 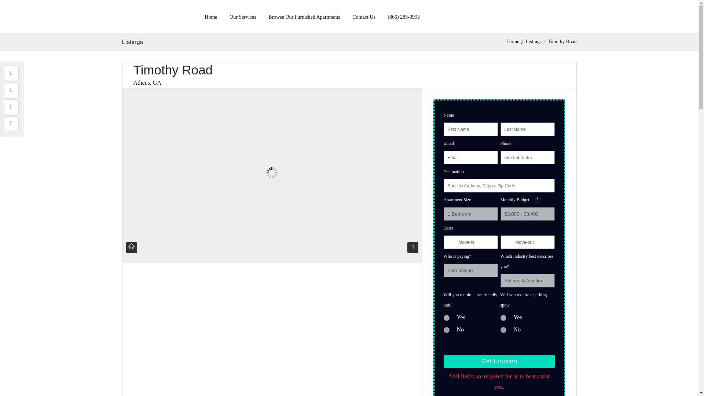 What do you see at coordinates (447, 330) in the screenshot?
I see `NO` at bounding box center [447, 330].